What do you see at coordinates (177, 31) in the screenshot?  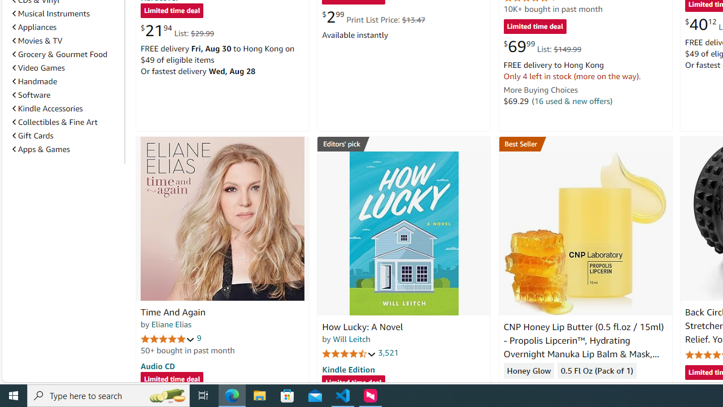 I see `$21.94 List: $29.99` at bounding box center [177, 31].